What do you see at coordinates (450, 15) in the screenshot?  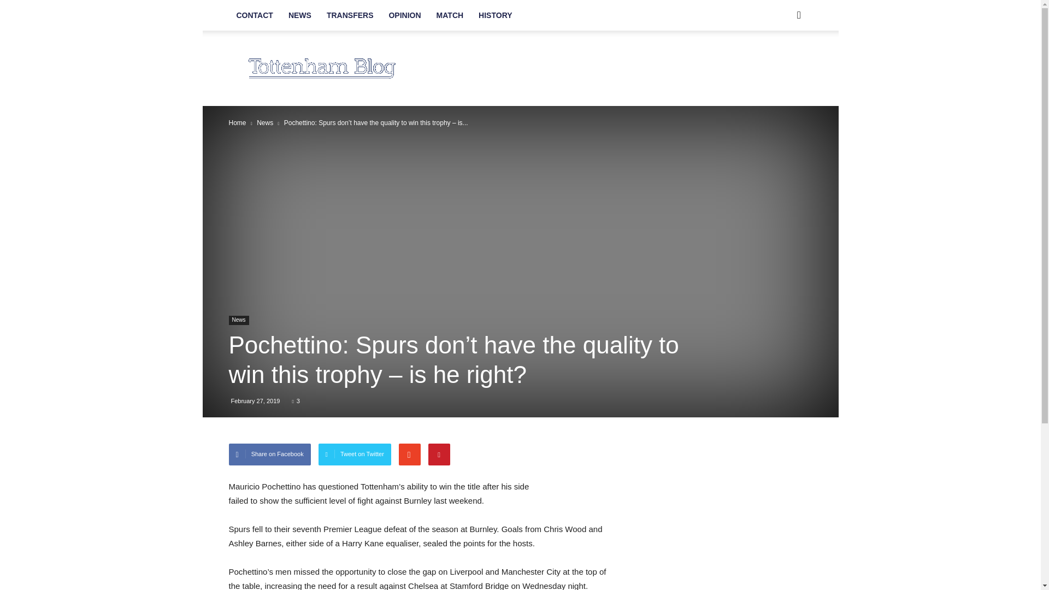 I see `MATCH` at bounding box center [450, 15].